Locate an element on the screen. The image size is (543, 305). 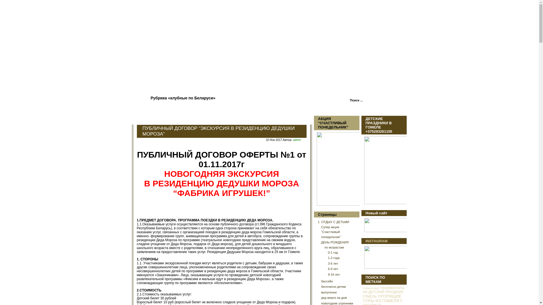
INSTAGRAM is located at coordinates (376, 241).